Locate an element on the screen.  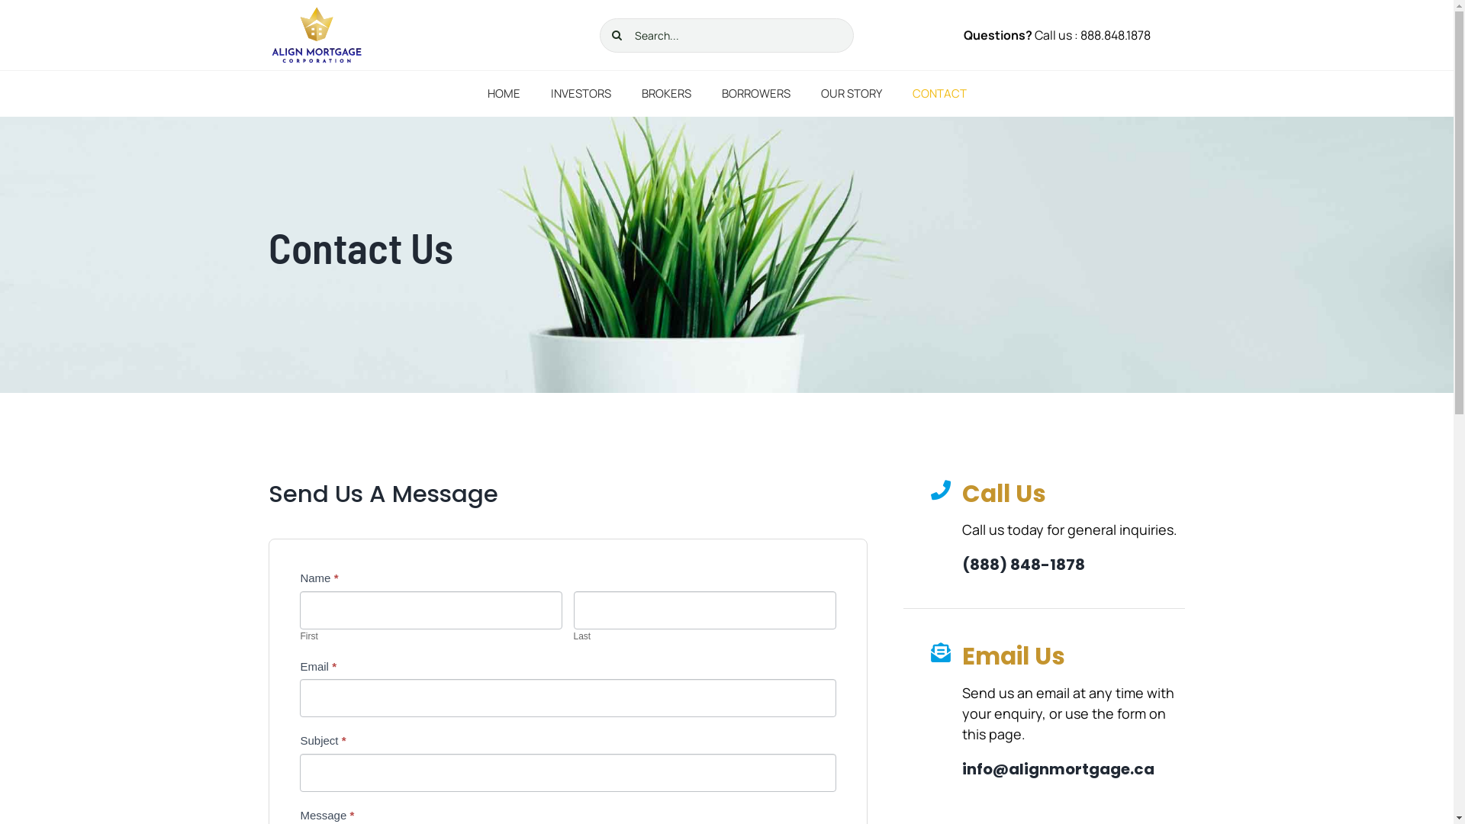
INVESTORS is located at coordinates (581, 95).